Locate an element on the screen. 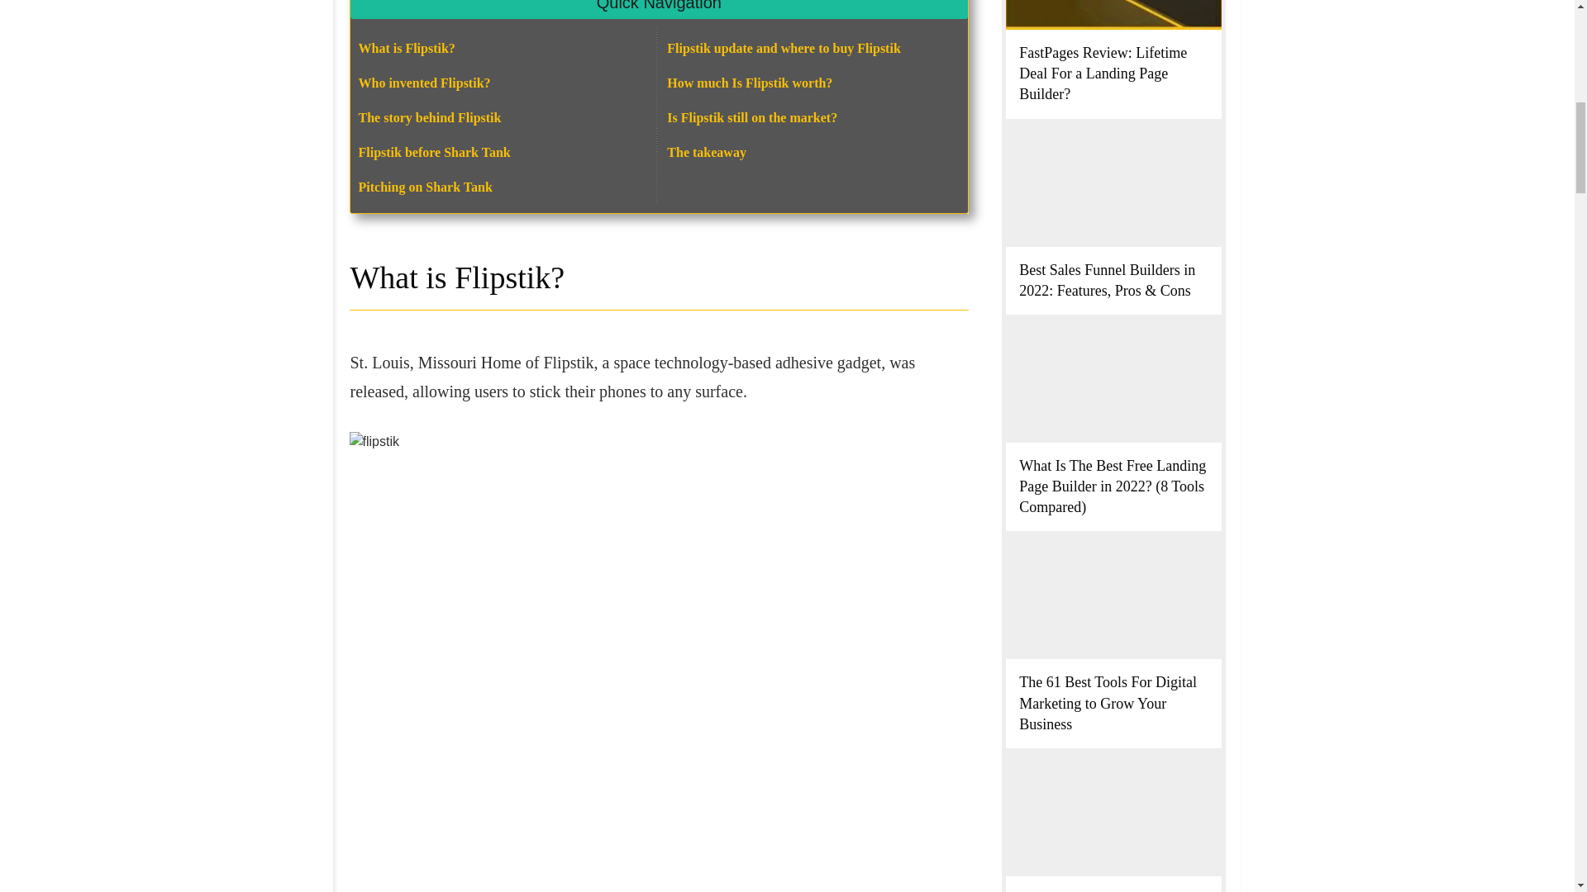 The width and height of the screenshot is (1587, 892). The story behind Flipstik is located at coordinates (430, 117).